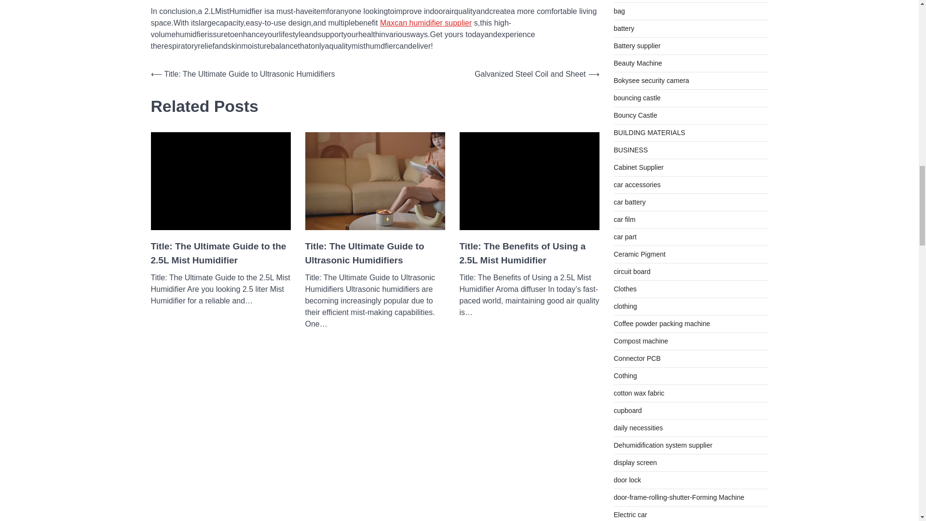 This screenshot has width=926, height=521. Describe the element at coordinates (374, 253) in the screenshot. I see `Title: The Ultimate Guide to Ultrasonic Humidifiers` at that location.